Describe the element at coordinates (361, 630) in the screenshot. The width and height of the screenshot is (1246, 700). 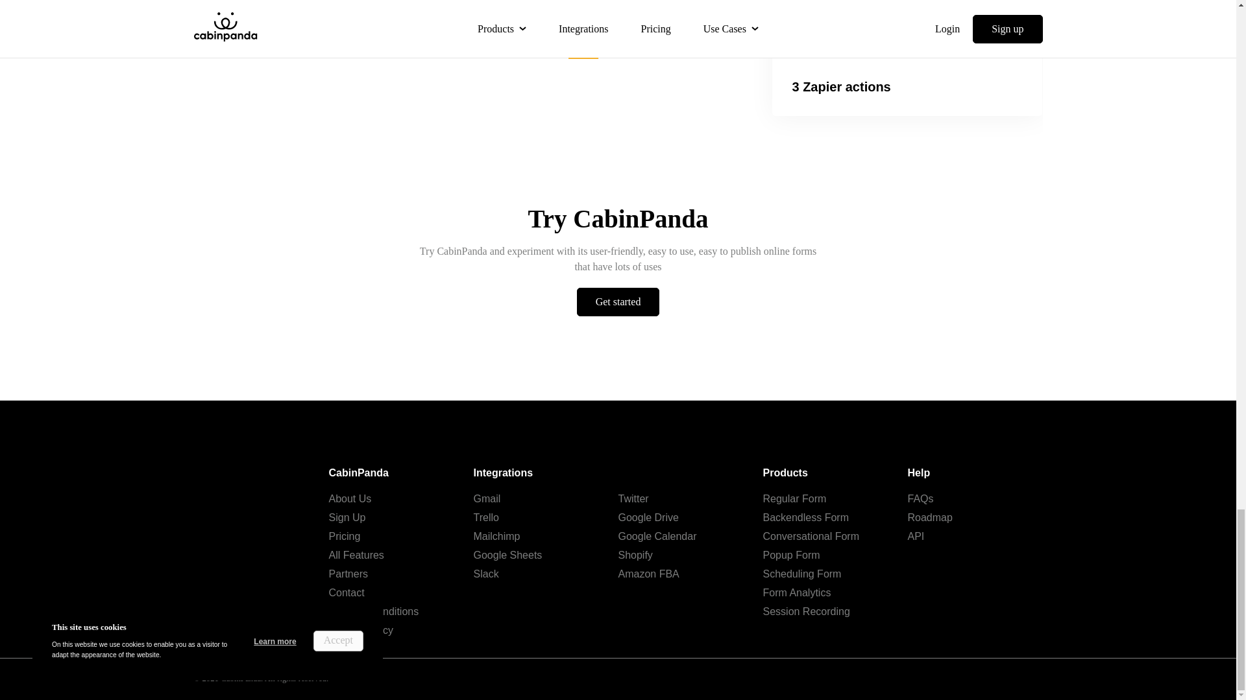
I see `Privacy Policy` at that location.